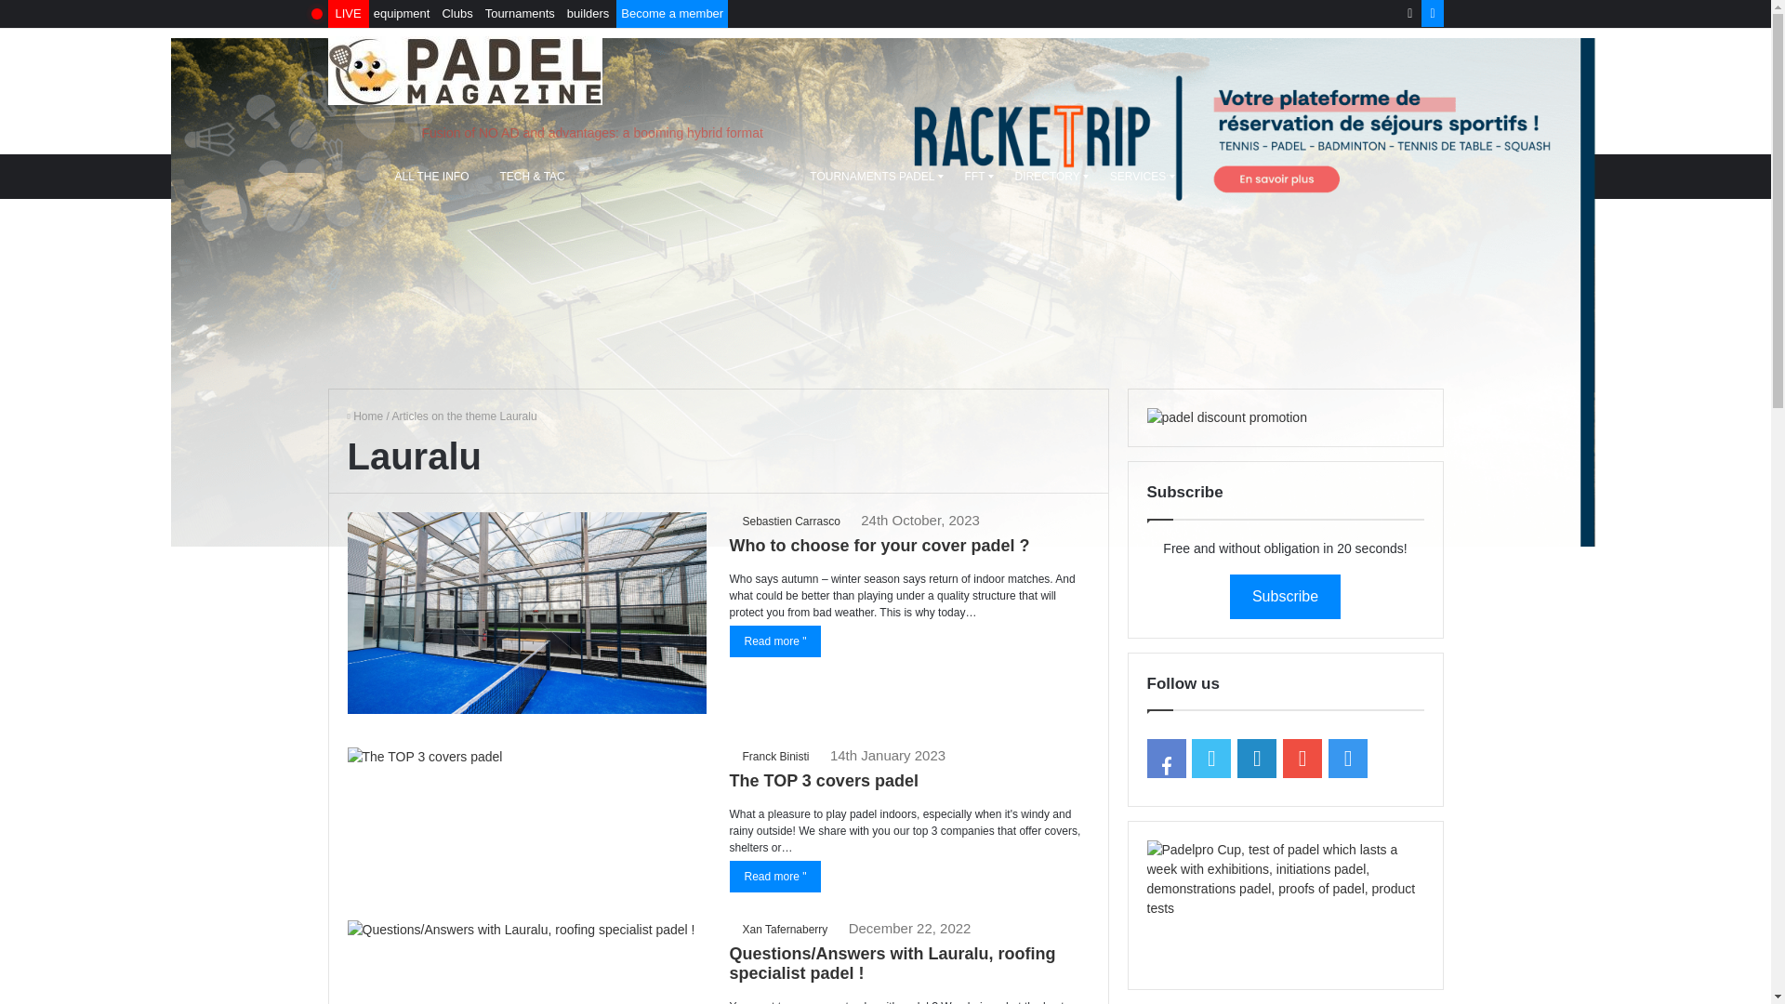 This screenshot has height=1004, width=1785. What do you see at coordinates (588, 14) in the screenshot?
I see `builders` at bounding box center [588, 14].